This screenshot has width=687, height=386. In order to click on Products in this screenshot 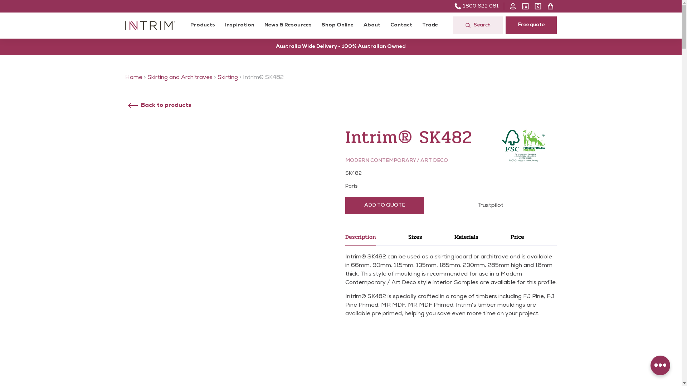, I will do `click(203, 26)`.